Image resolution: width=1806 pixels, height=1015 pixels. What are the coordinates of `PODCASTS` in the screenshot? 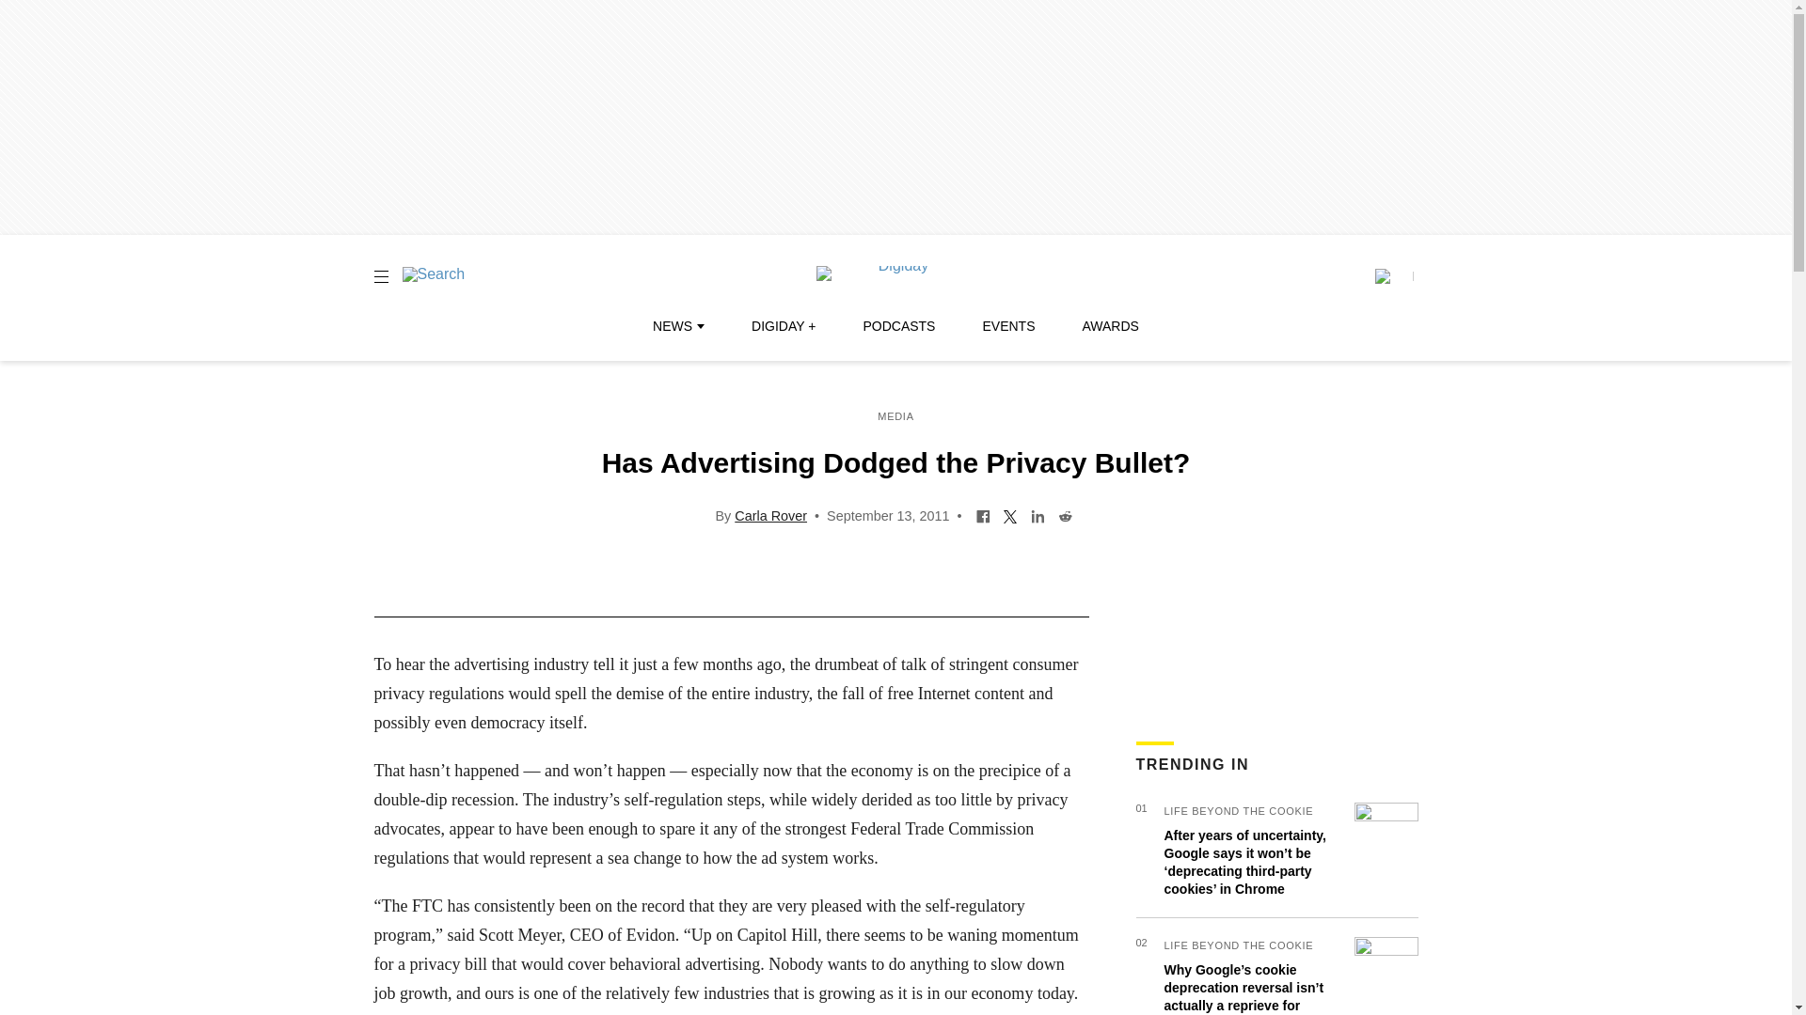 It's located at (899, 326).